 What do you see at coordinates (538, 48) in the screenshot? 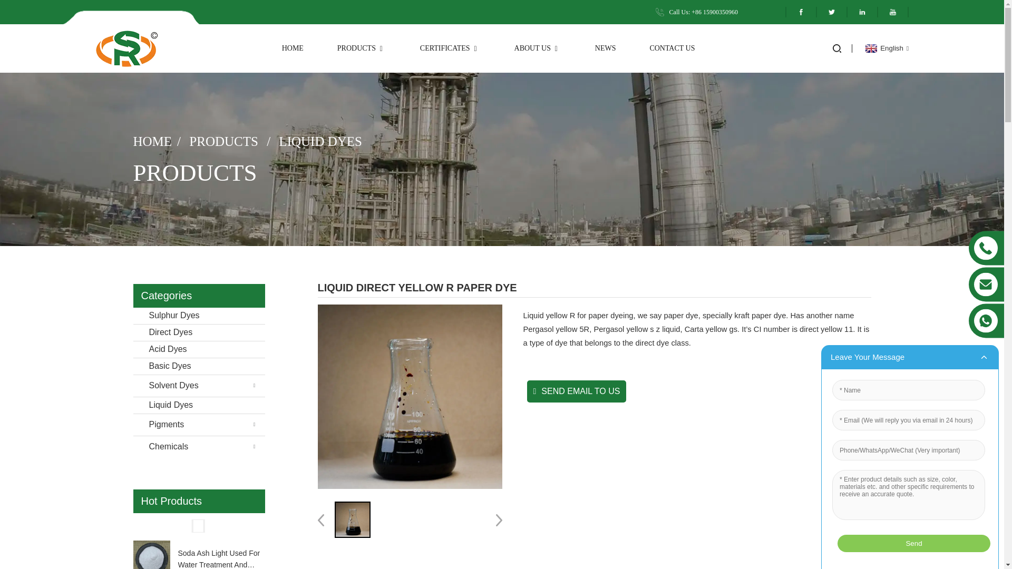
I see `ABOUT US` at bounding box center [538, 48].